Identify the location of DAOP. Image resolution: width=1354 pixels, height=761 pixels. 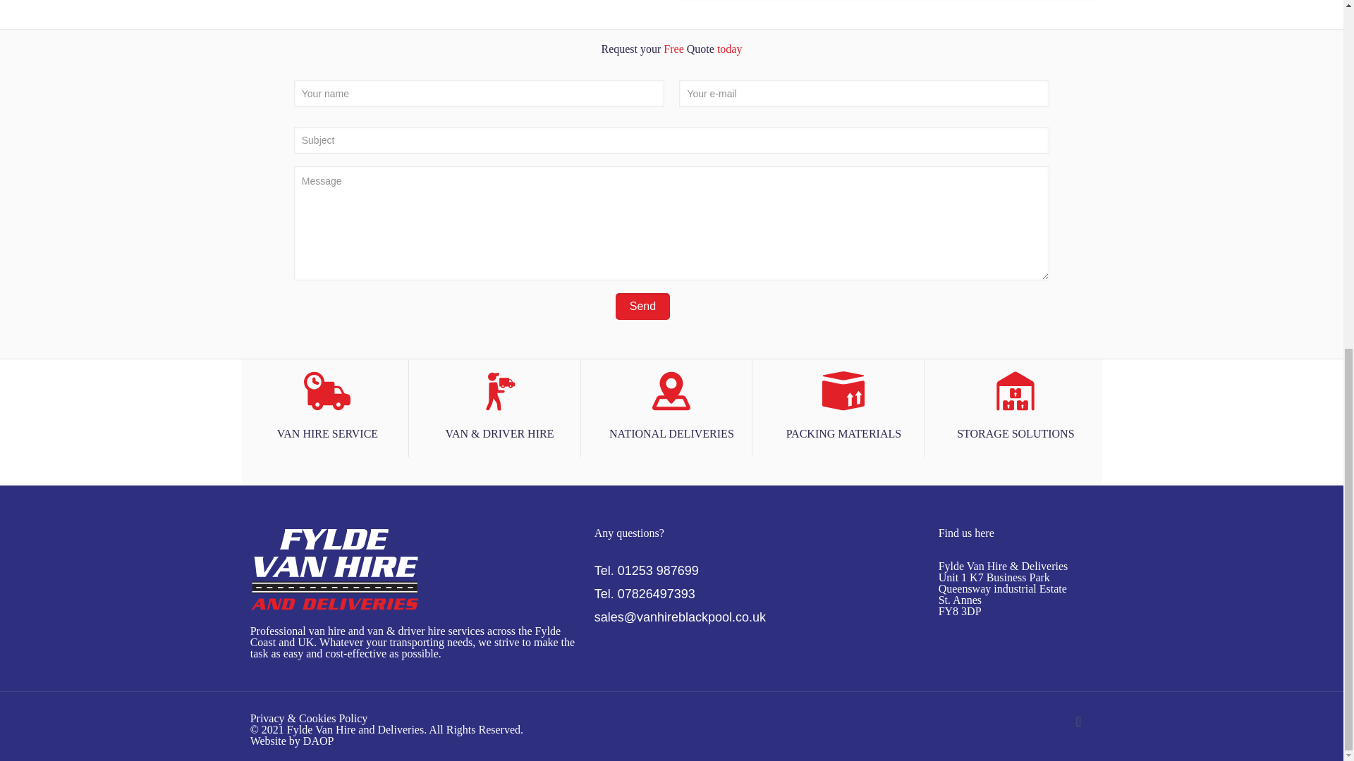
(319, 741).